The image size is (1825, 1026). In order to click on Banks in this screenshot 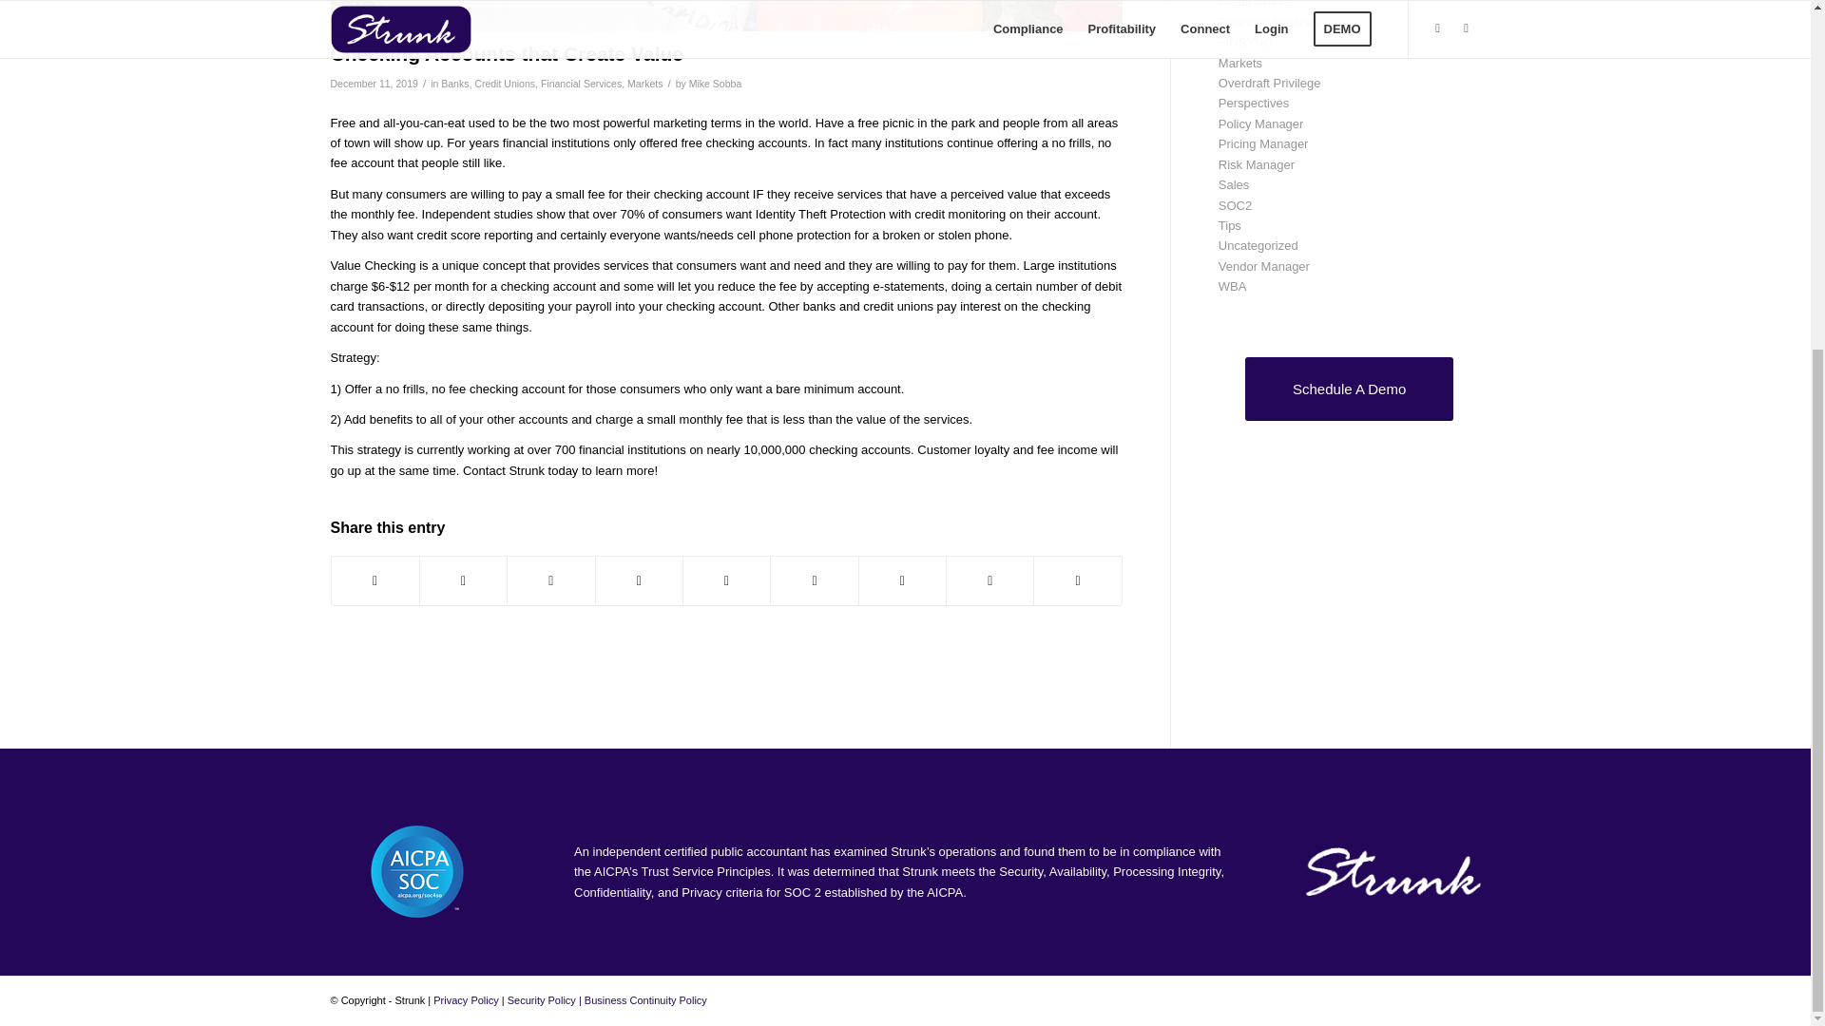, I will do `click(454, 84)`.